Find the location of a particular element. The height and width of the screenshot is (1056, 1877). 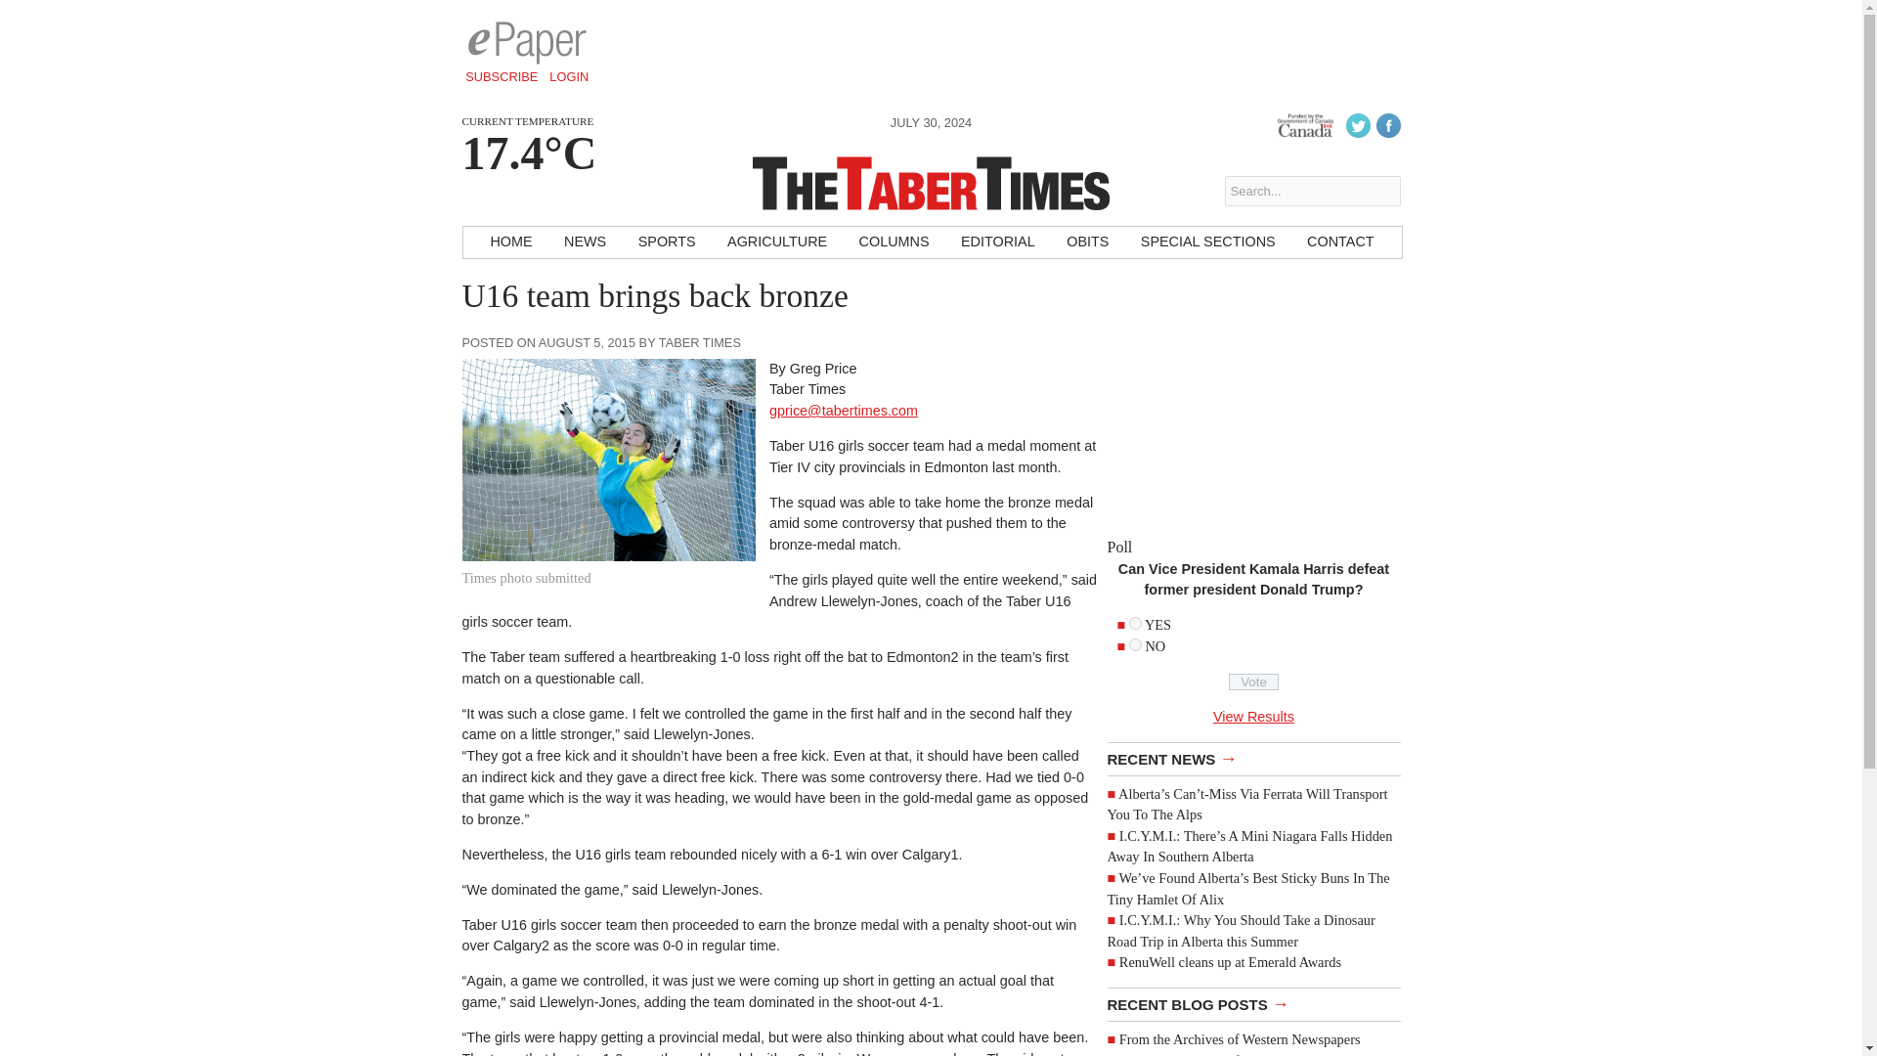

NEWS is located at coordinates (585, 242).